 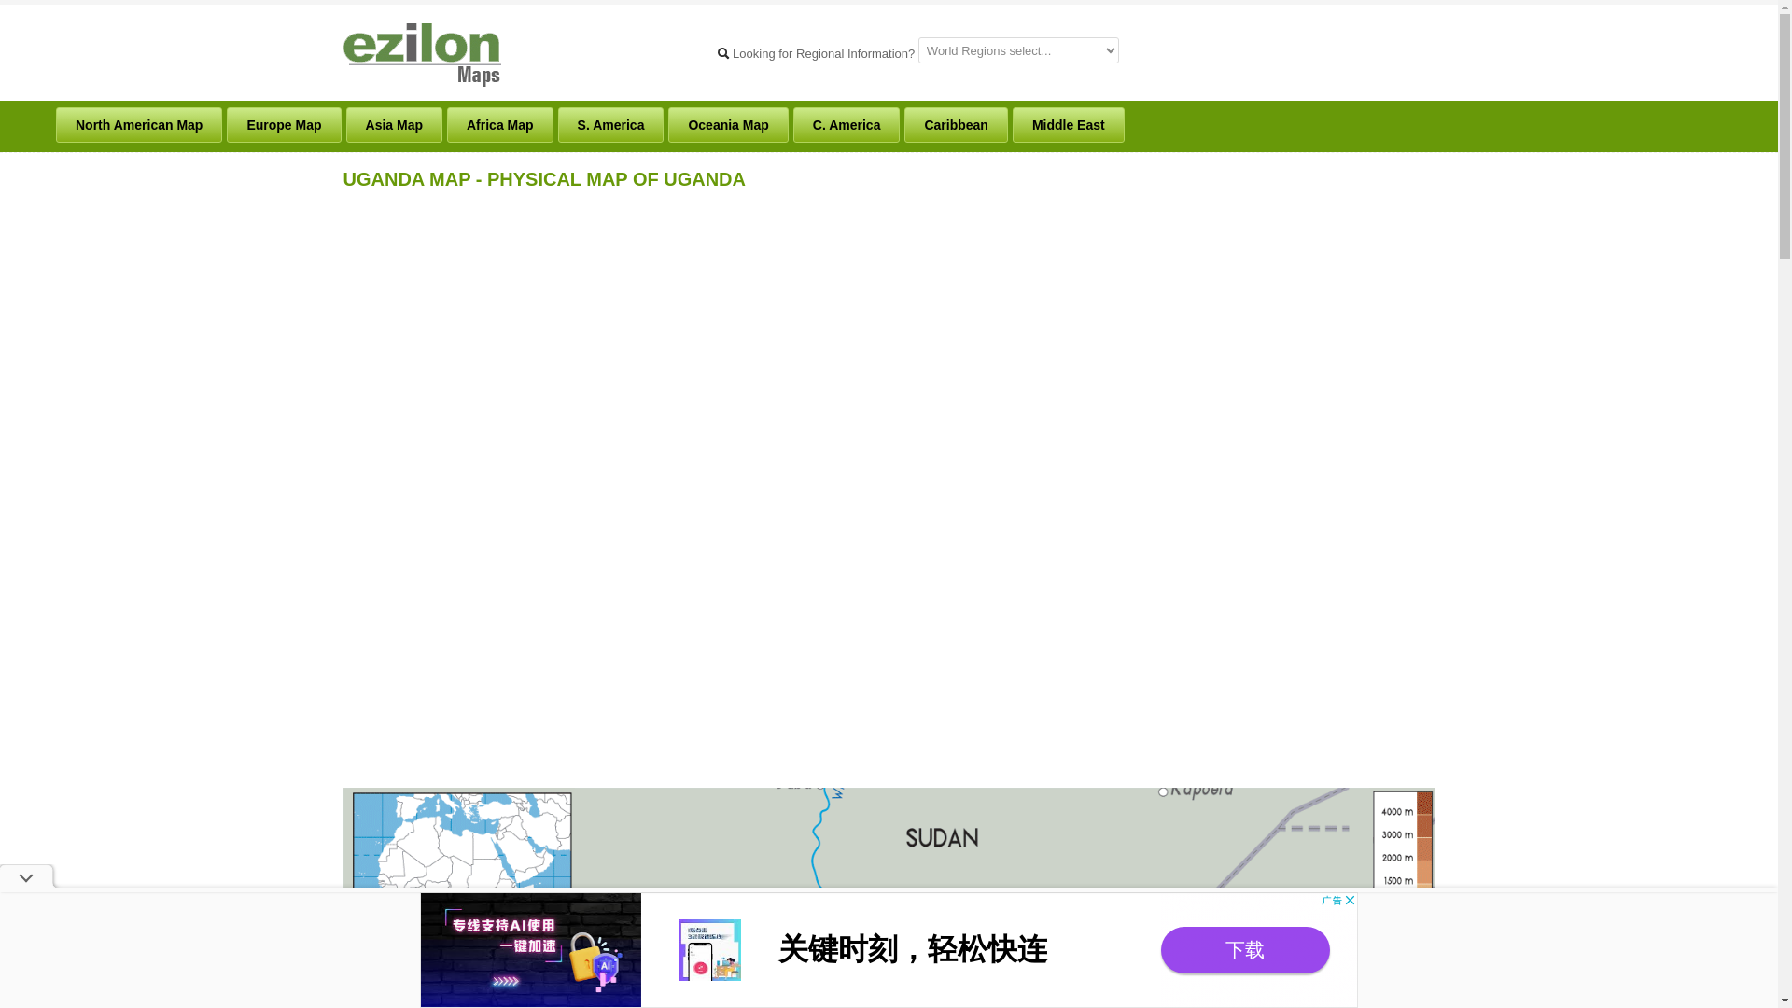 I want to click on ezilon Maps, so click(x=422, y=52).